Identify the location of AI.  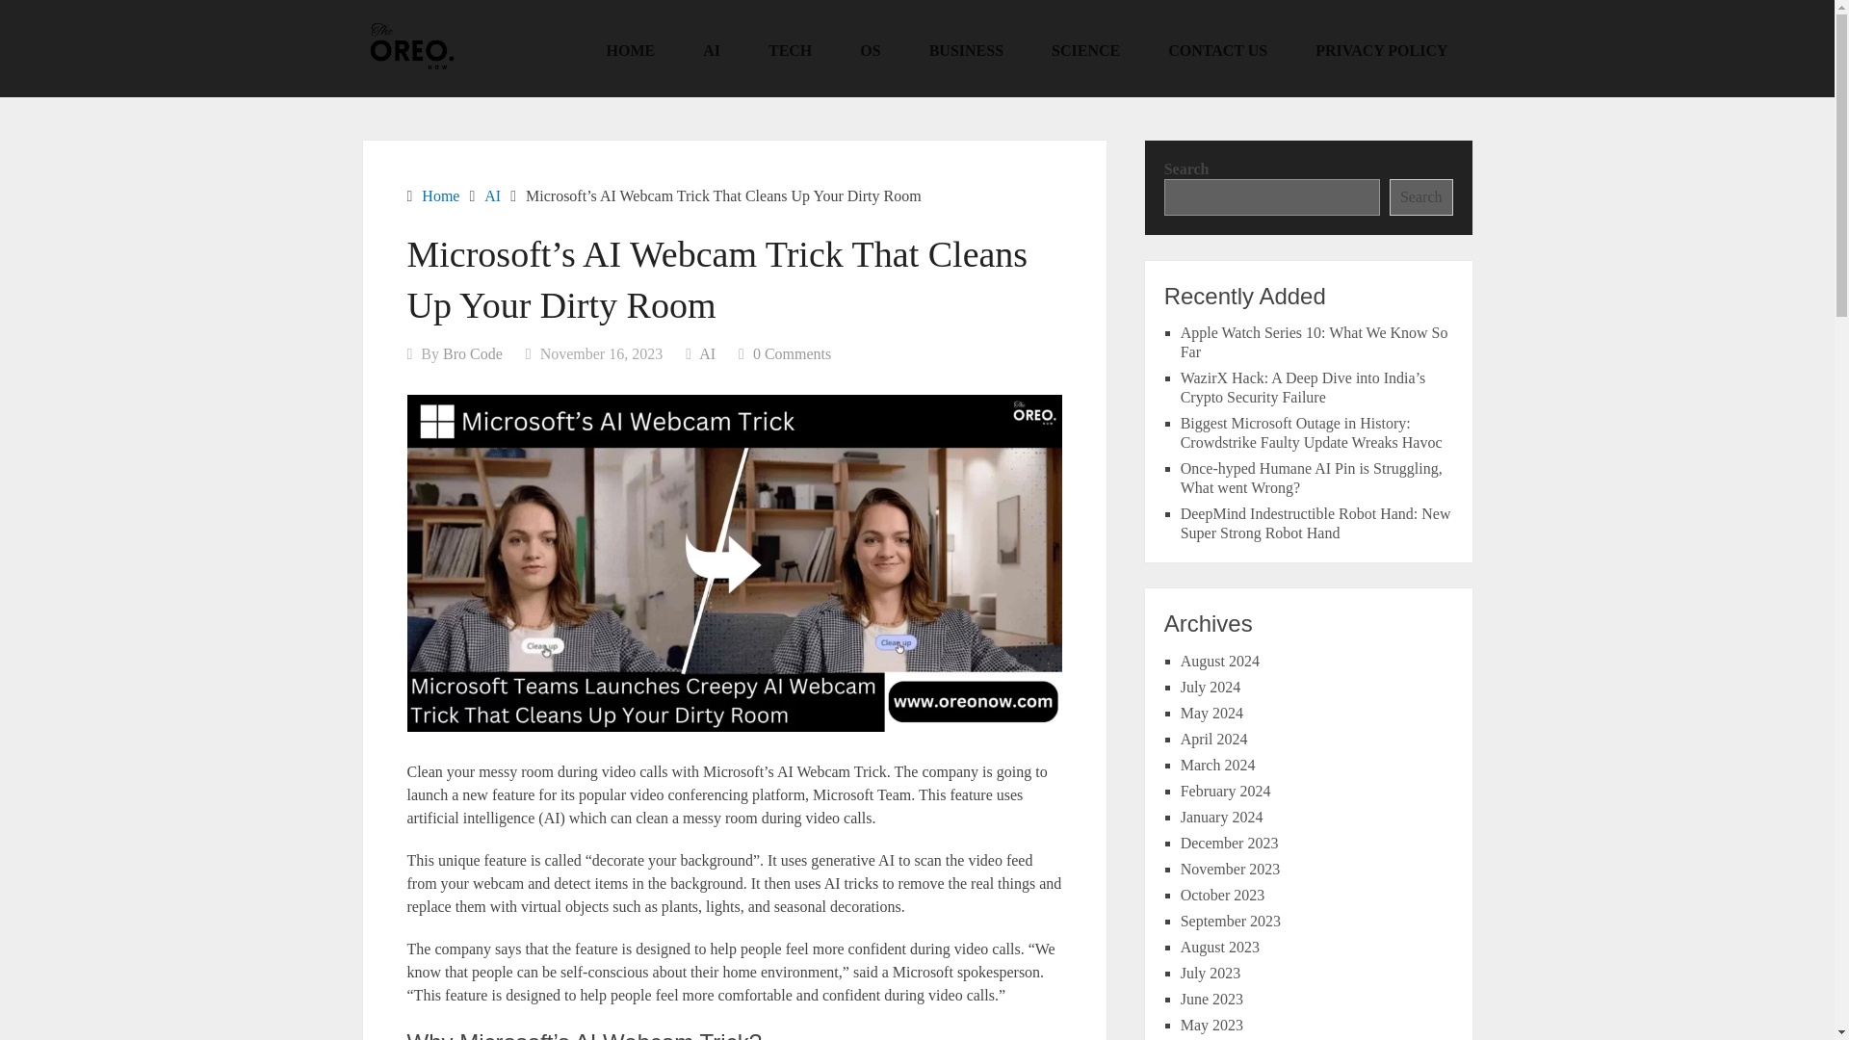
(493, 195).